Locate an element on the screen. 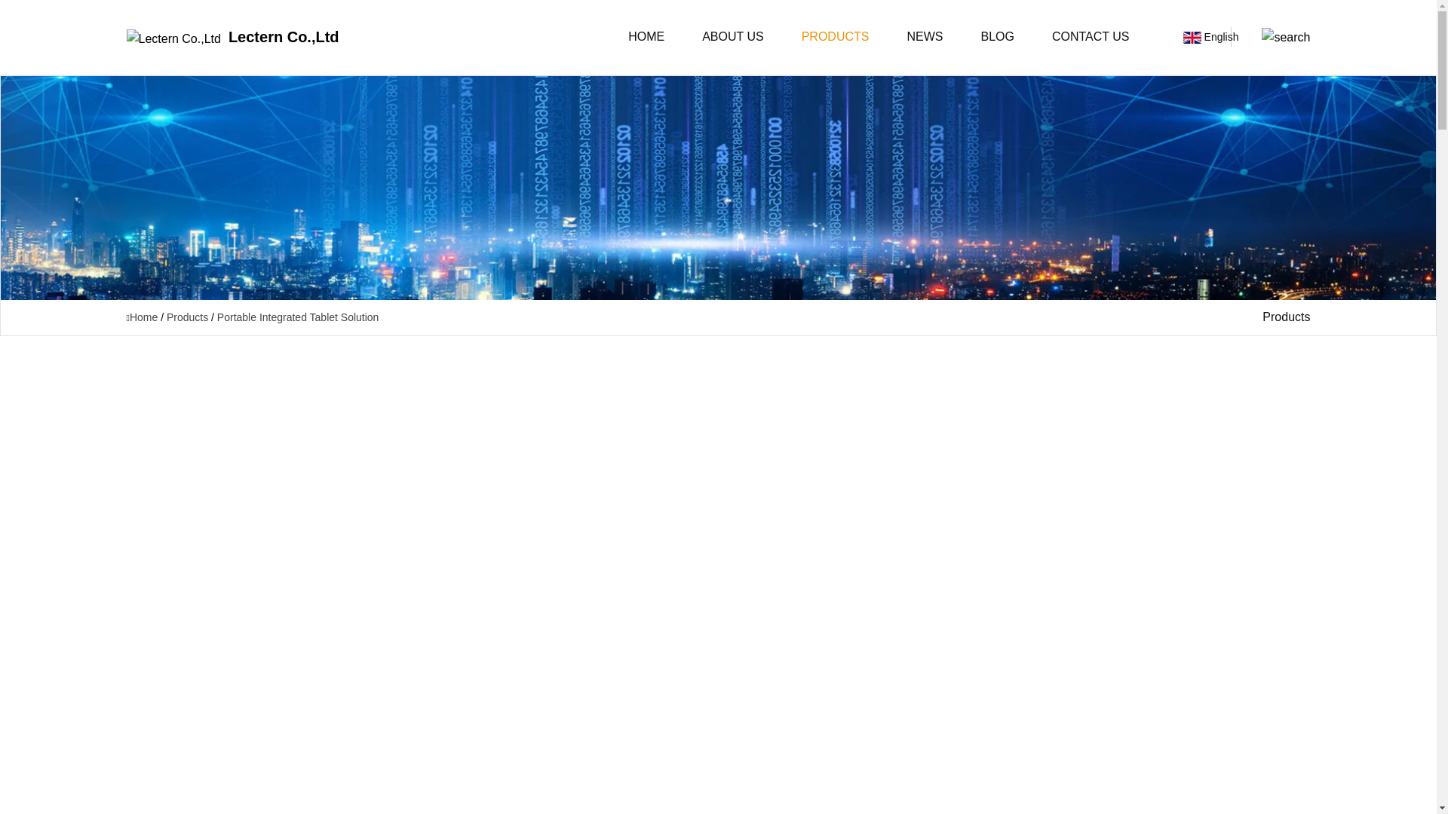 Image resolution: width=1448 pixels, height=814 pixels. Portable Integrated Tablet Solution is located at coordinates (299, 317).